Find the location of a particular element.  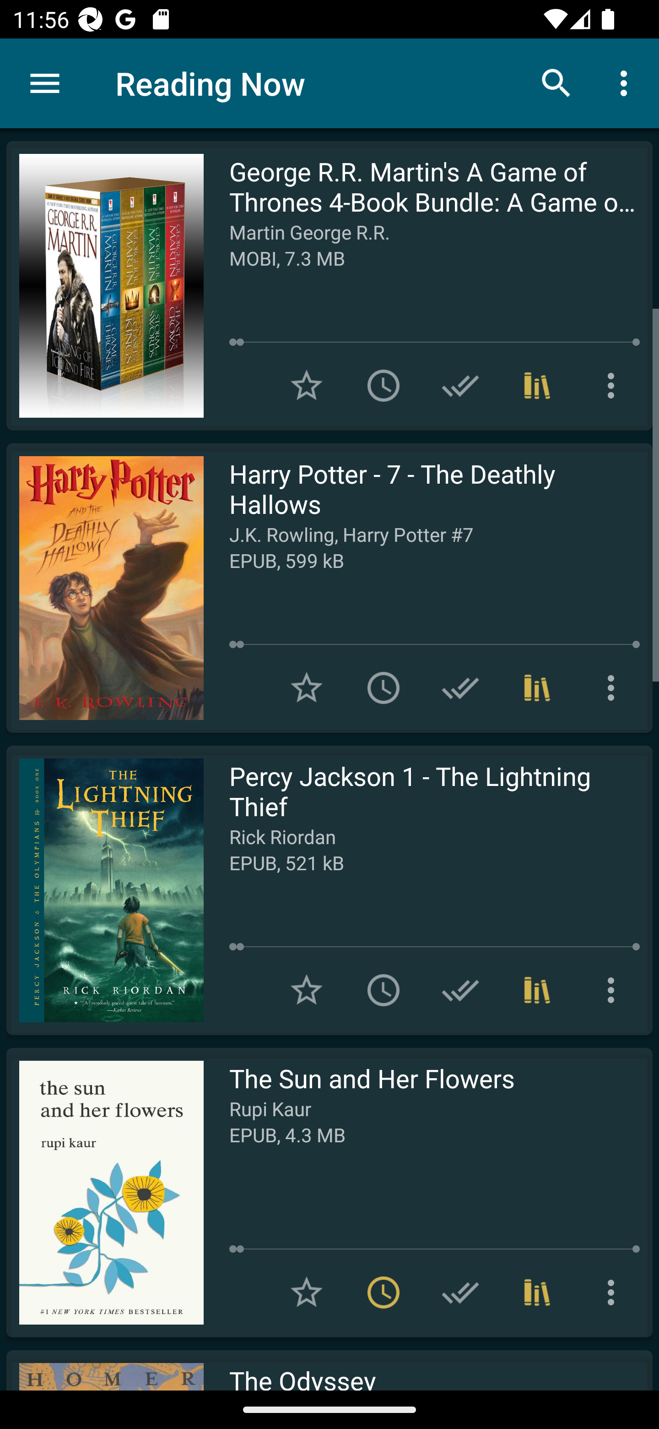

Add to To read is located at coordinates (384, 386).